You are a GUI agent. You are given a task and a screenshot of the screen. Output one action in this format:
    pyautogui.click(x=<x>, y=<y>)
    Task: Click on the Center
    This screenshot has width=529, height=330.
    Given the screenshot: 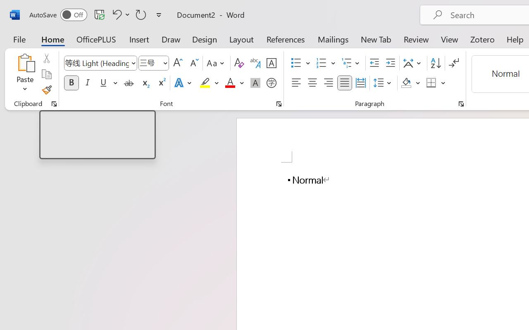 What is the action you would take?
    pyautogui.click(x=312, y=83)
    